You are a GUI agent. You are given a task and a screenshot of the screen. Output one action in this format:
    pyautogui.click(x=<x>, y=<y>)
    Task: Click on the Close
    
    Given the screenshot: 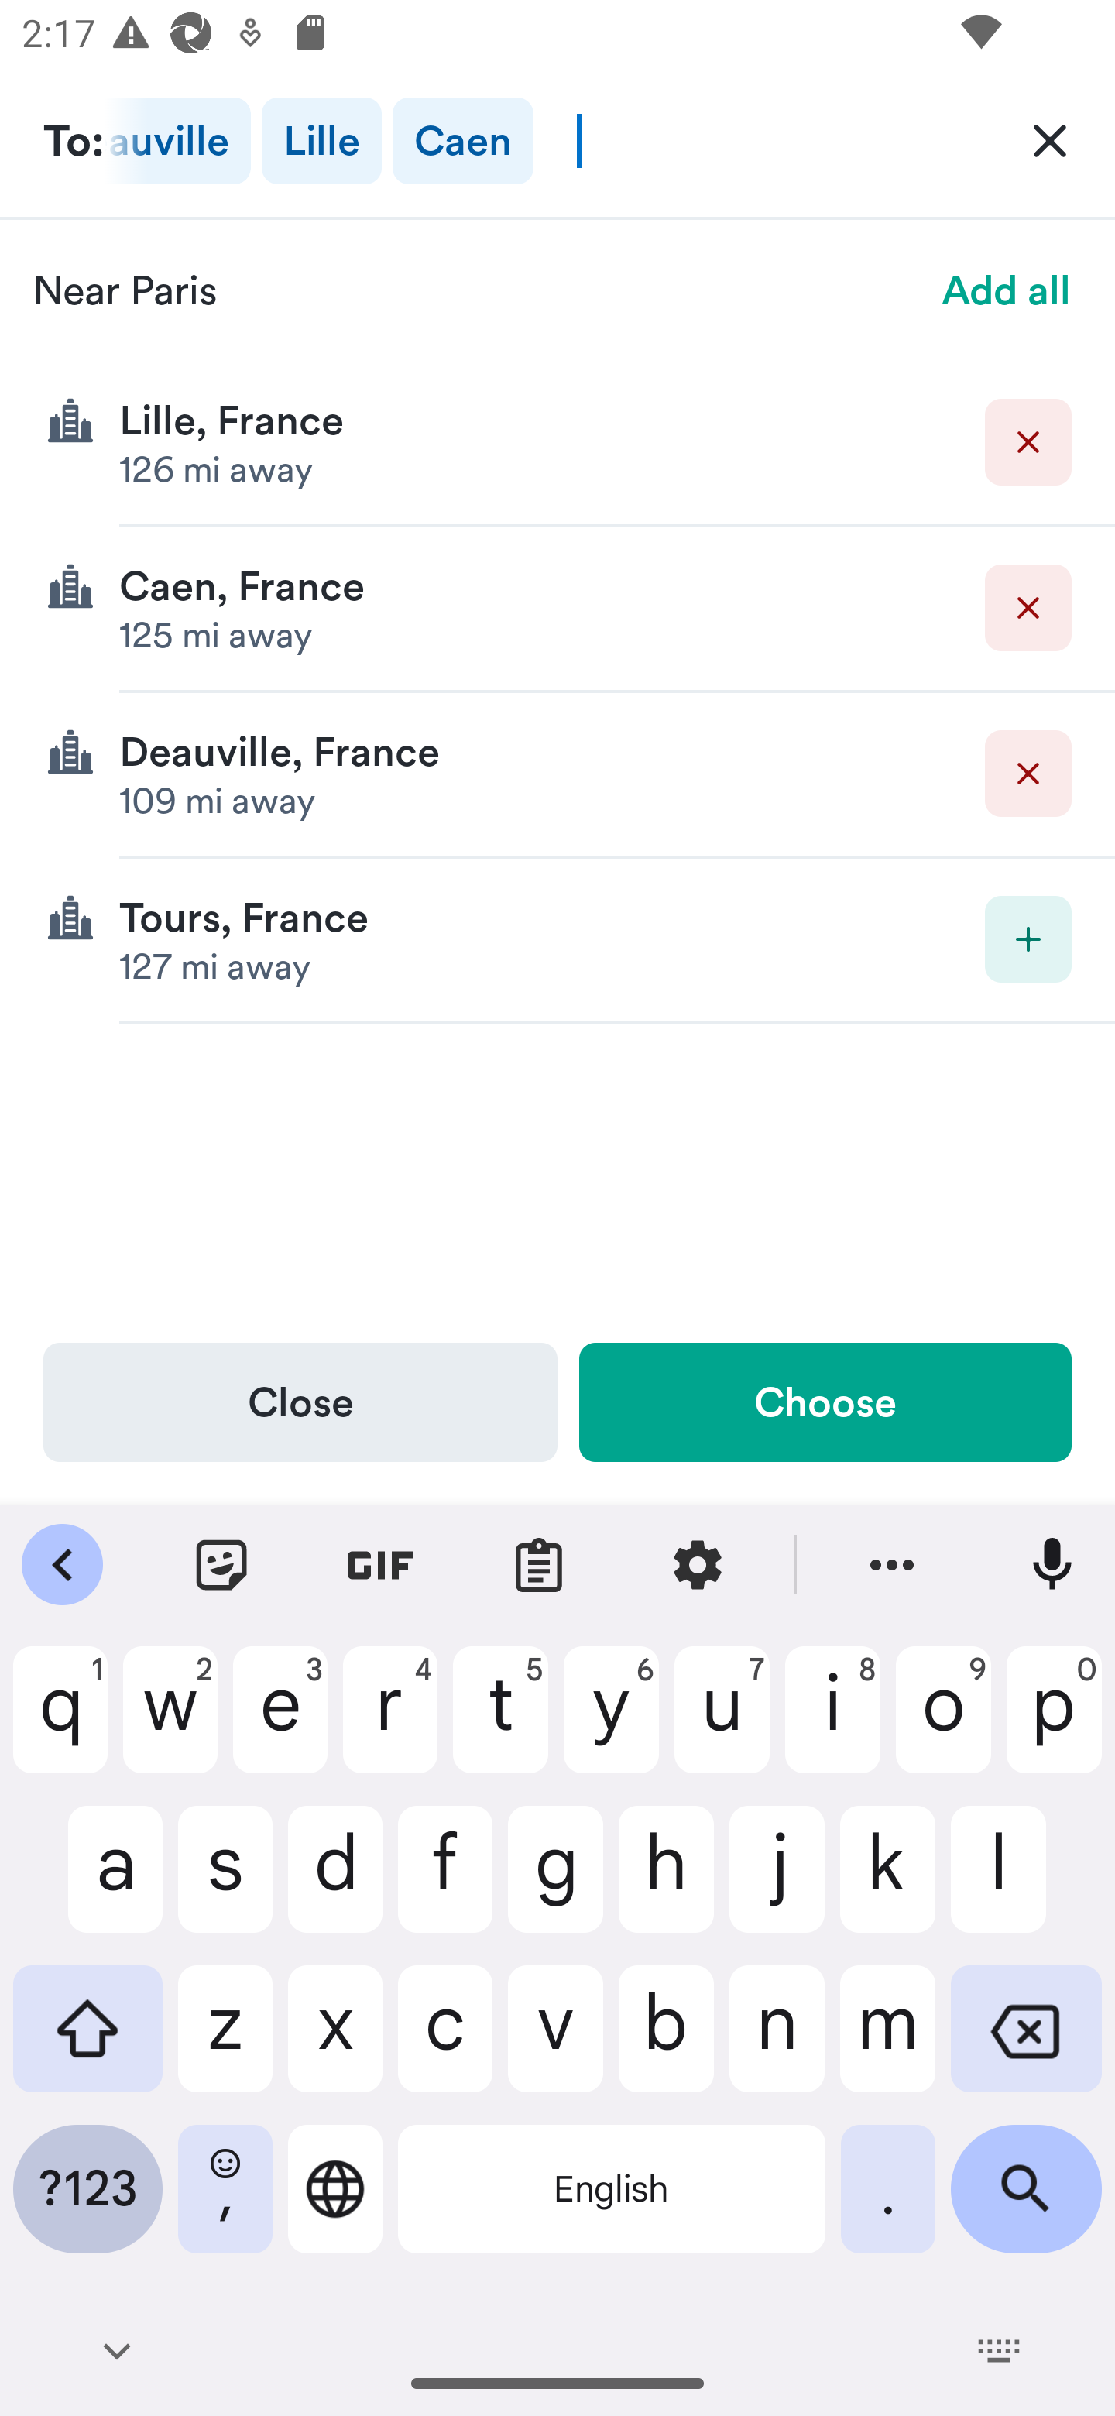 What is the action you would take?
    pyautogui.click(x=300, y=1402)
    